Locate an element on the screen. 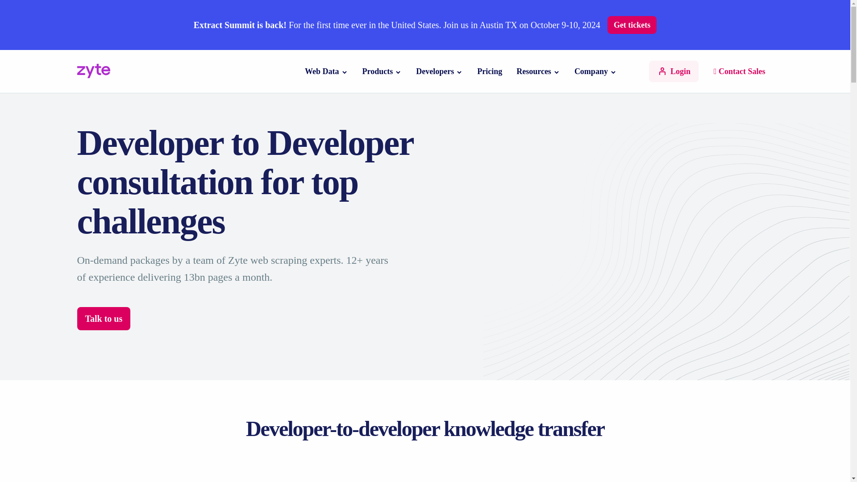 The height and width of the screenshot is (482, 857). Web Data is located at coordinates (322, 71).